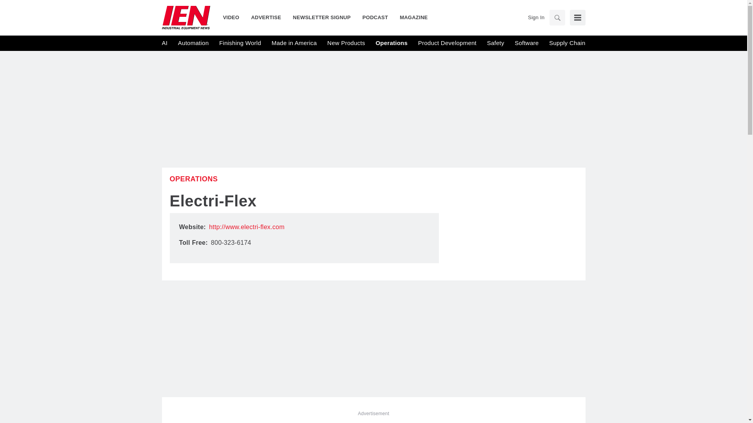 The width and height of the screenshot is (753, 423). What do you see at coordinates (375, 17) in the screenshot?
I see `PODCAST` at bounding box center [375, 17].